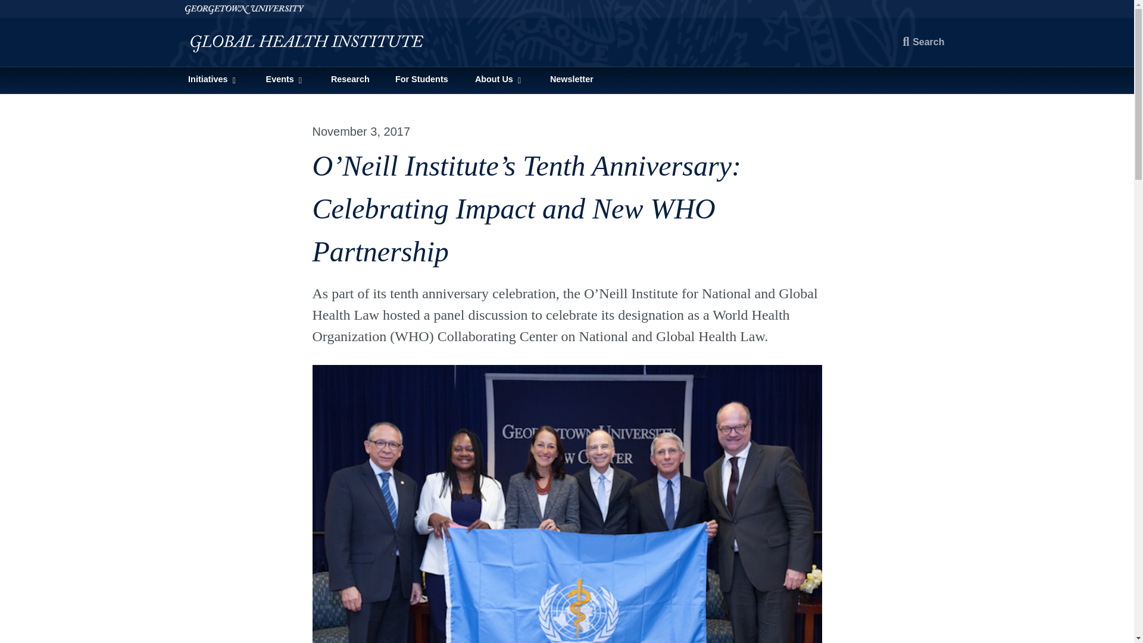  Describe the element at coordinates (314, 43) in the screenshot. I see `Global Health Institute` at that location.